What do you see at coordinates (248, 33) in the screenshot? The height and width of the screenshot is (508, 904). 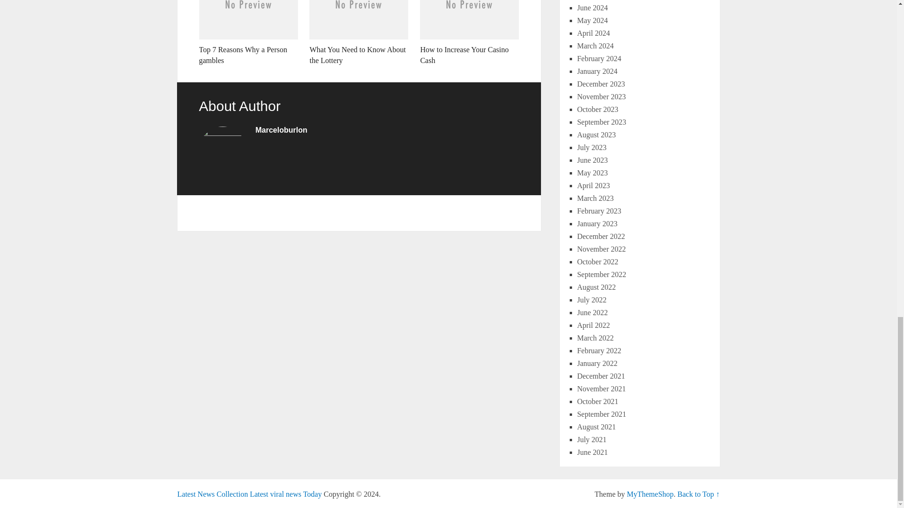 I see `Top 7 Reasons Why a Person gambles` at bounding box center [248, 33].